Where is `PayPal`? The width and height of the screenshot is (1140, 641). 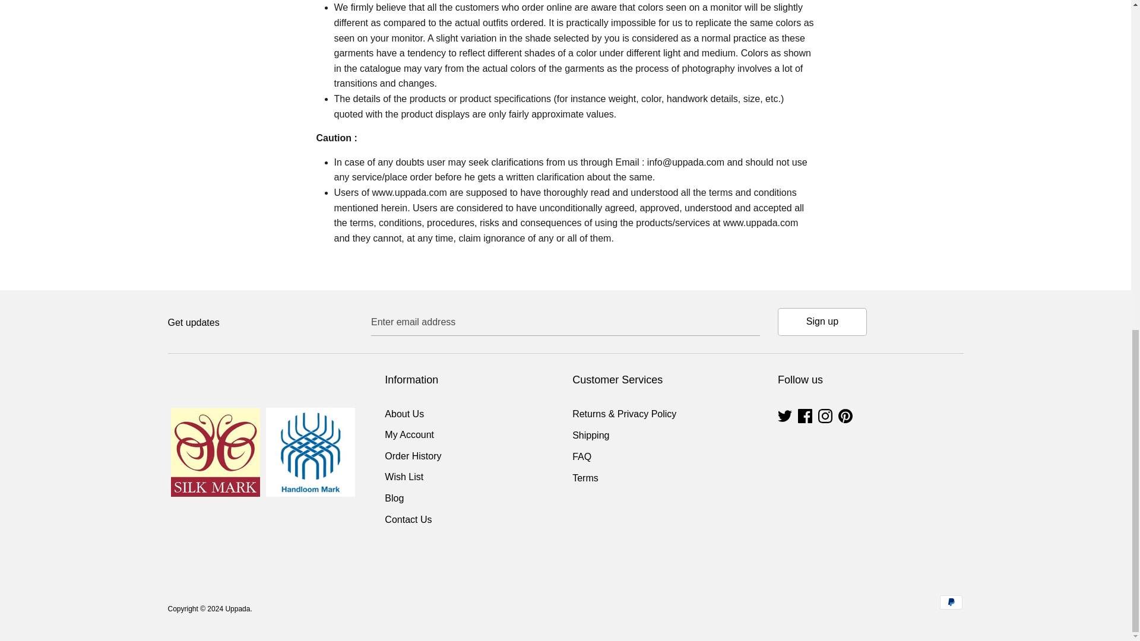 PayPal is located at coordinates (951, 602).